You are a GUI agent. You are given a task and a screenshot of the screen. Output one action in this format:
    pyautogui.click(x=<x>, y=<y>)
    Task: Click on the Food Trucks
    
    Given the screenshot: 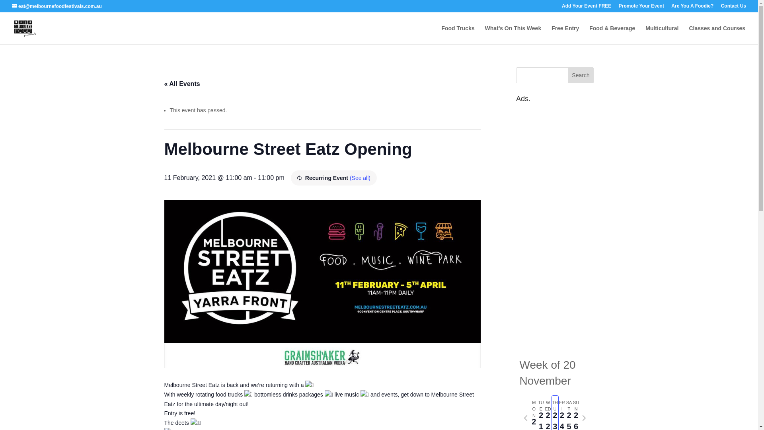 What is the action you would take?
    pyautogui.click(x=458, y=35)
    